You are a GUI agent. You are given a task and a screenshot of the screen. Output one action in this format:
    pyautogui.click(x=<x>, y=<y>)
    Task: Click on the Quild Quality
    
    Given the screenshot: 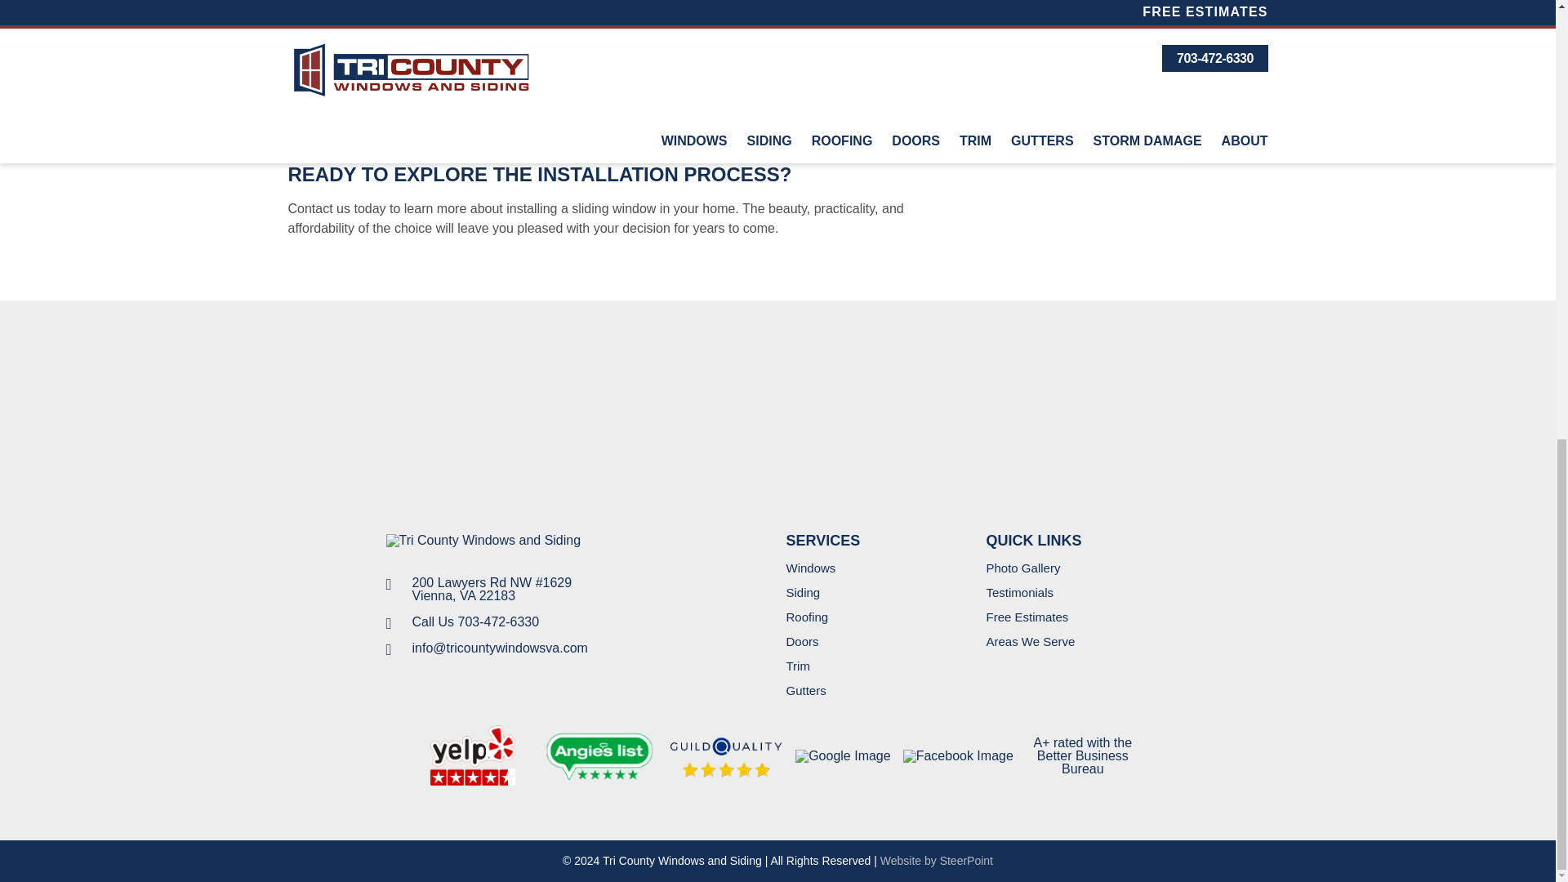 What is the action you would take?
    pyautogui.click(x=725, y=755)
    